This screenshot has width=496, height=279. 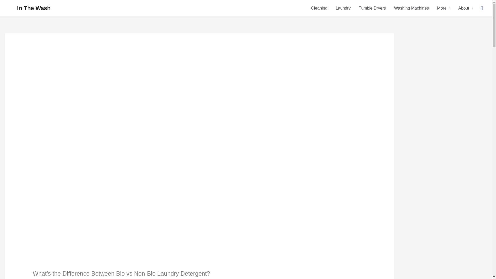 I want to click on In The Wash, so click(x=34, y=8).